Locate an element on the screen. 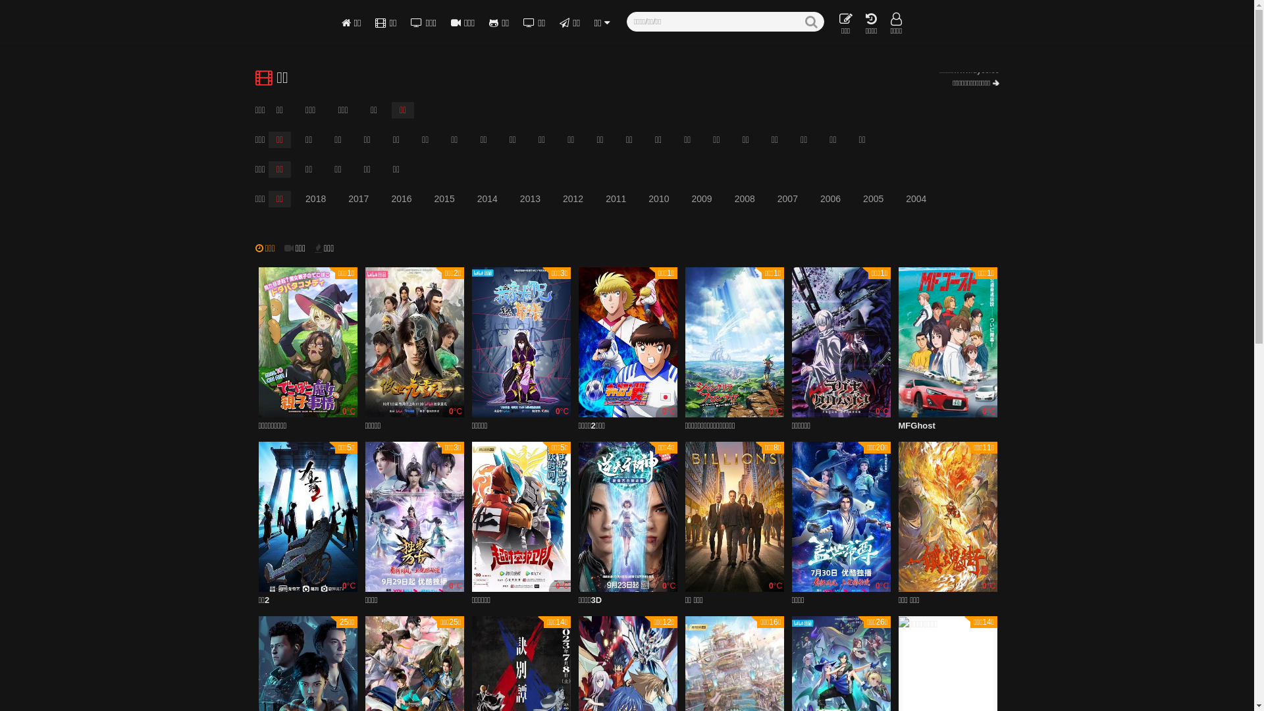 Image resolution: width=1264 pixels, height=711 pixels. 2017 is located at coordinates (358, 199).